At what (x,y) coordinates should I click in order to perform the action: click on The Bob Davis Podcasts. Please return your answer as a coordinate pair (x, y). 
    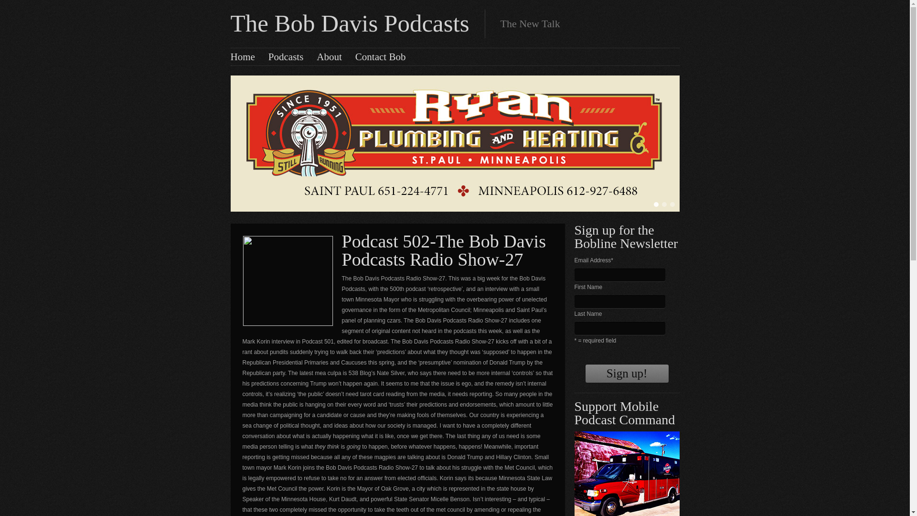
    Looking at the image, I should click on (349, 23).